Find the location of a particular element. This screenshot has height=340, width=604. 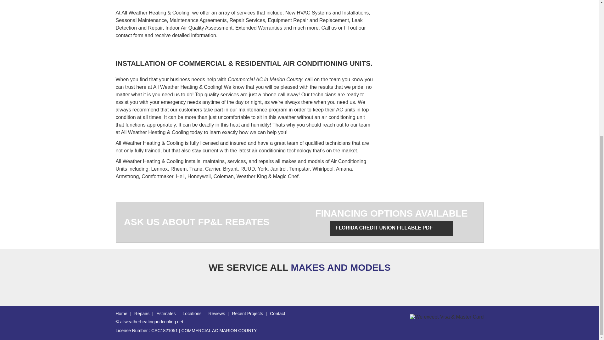

FLORIDA CREDIT UNION FILLABLE PDF is located at coordinates (391, 228).